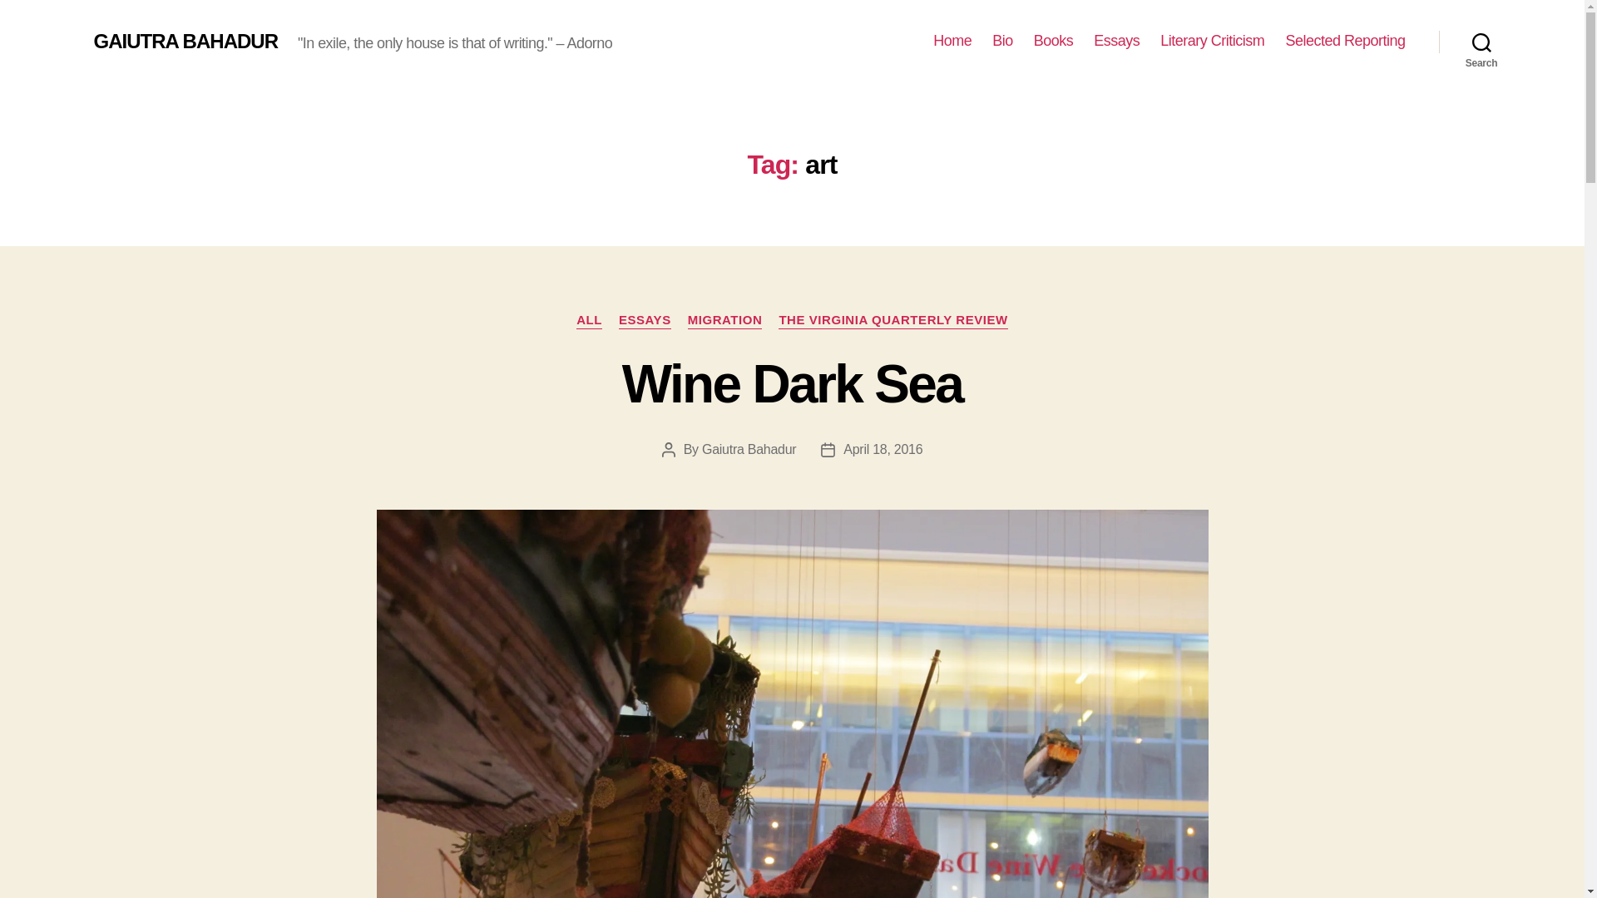 The height and width of the screenshot is (898, 1597). Describe the element at coordinates (589, 321) in the screenshot. I see `ALL` at that location.